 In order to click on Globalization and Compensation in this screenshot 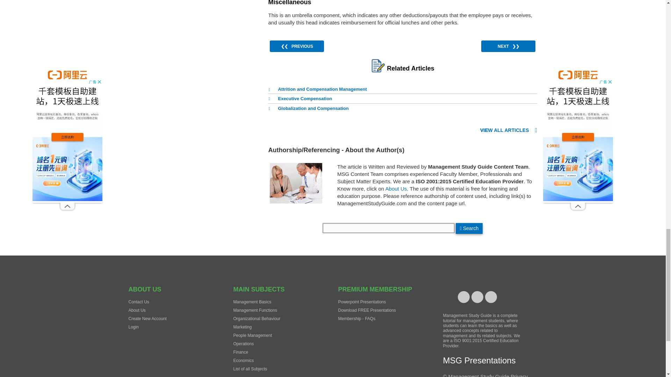, I will do `click(308, 109)`.